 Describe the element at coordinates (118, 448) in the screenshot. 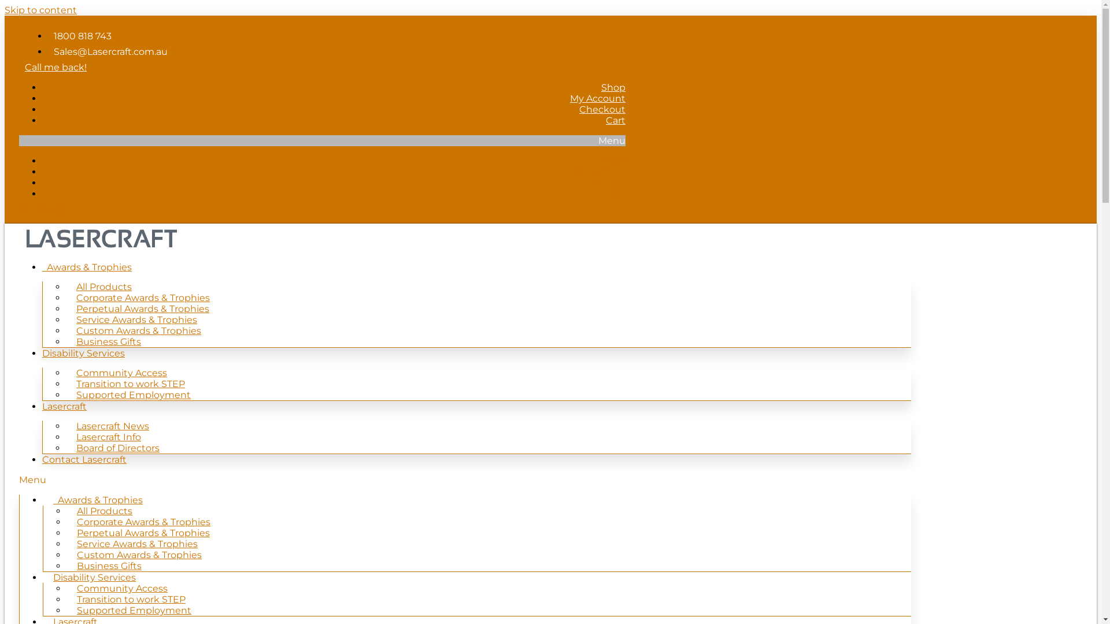

I see `Board of Directors` at that location.